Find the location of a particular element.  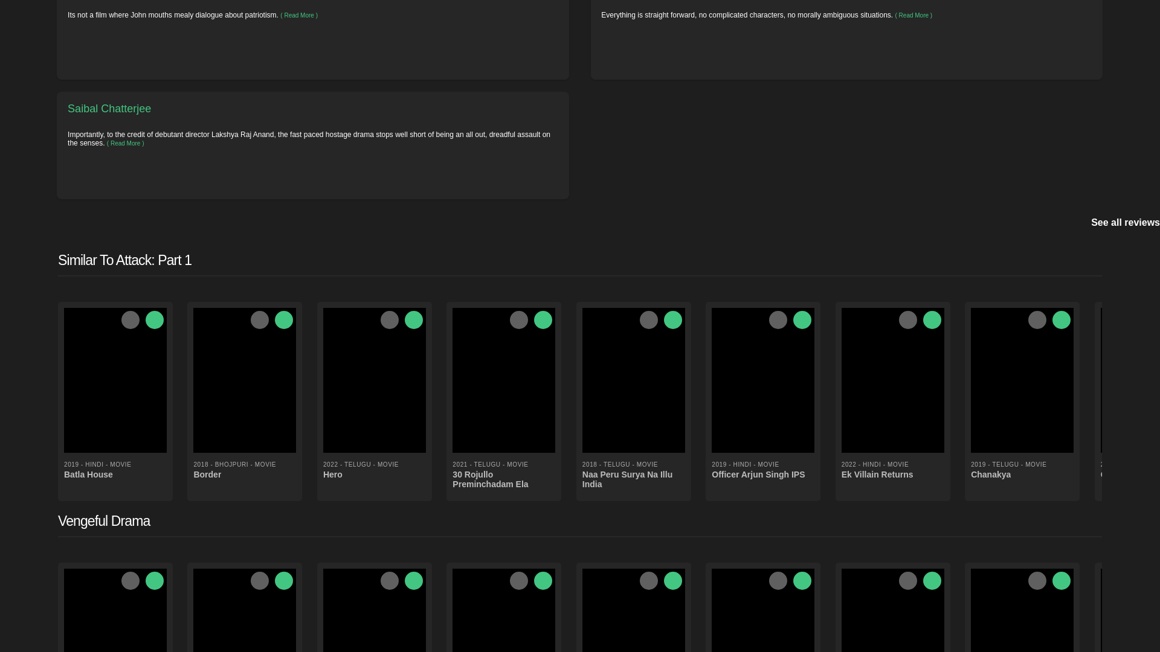

Hide is located at coordinates (130, 320).